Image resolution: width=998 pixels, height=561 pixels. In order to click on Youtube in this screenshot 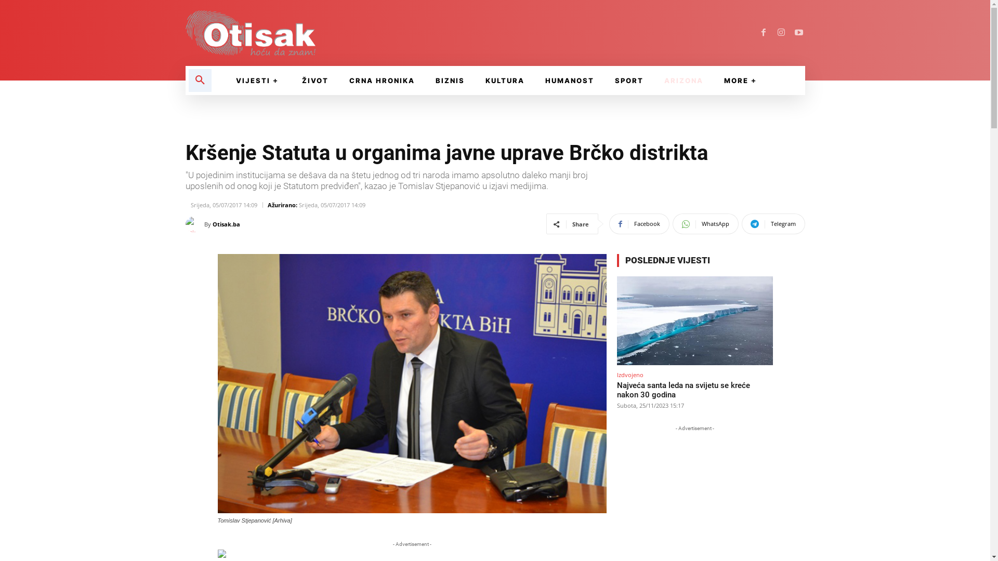, I will do `click(798, 33)`.